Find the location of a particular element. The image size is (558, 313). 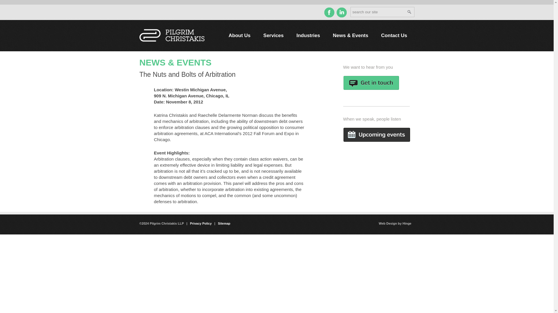

Privacy Policy is located at coordinates (201, 223).